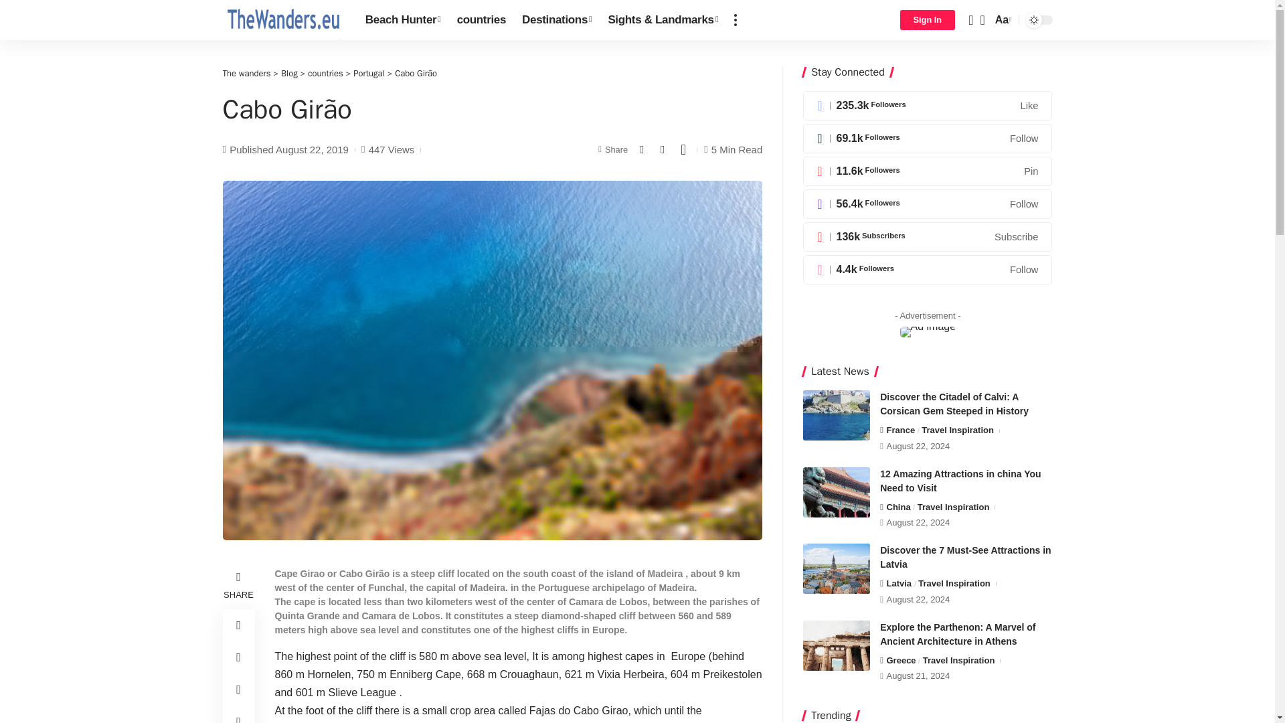 The image size is (1285, 723). Describe the element at coordinates (837, 492) in the screenshot. I see `12 Amazing Attractions in china You Need to Visit` at that location.